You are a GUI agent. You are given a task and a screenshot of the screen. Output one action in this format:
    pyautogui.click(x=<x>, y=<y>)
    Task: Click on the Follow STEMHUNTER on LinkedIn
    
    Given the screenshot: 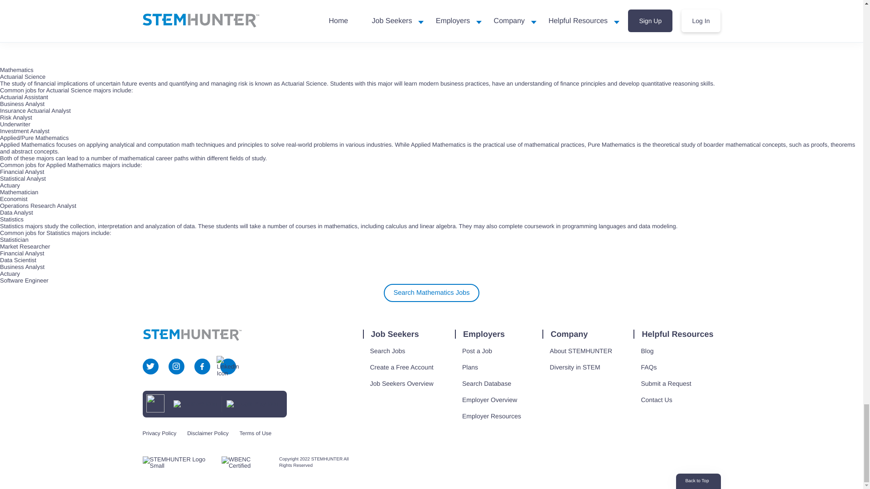 What is the action you would take?
    pyautogui.click(x=227, y=366)
    